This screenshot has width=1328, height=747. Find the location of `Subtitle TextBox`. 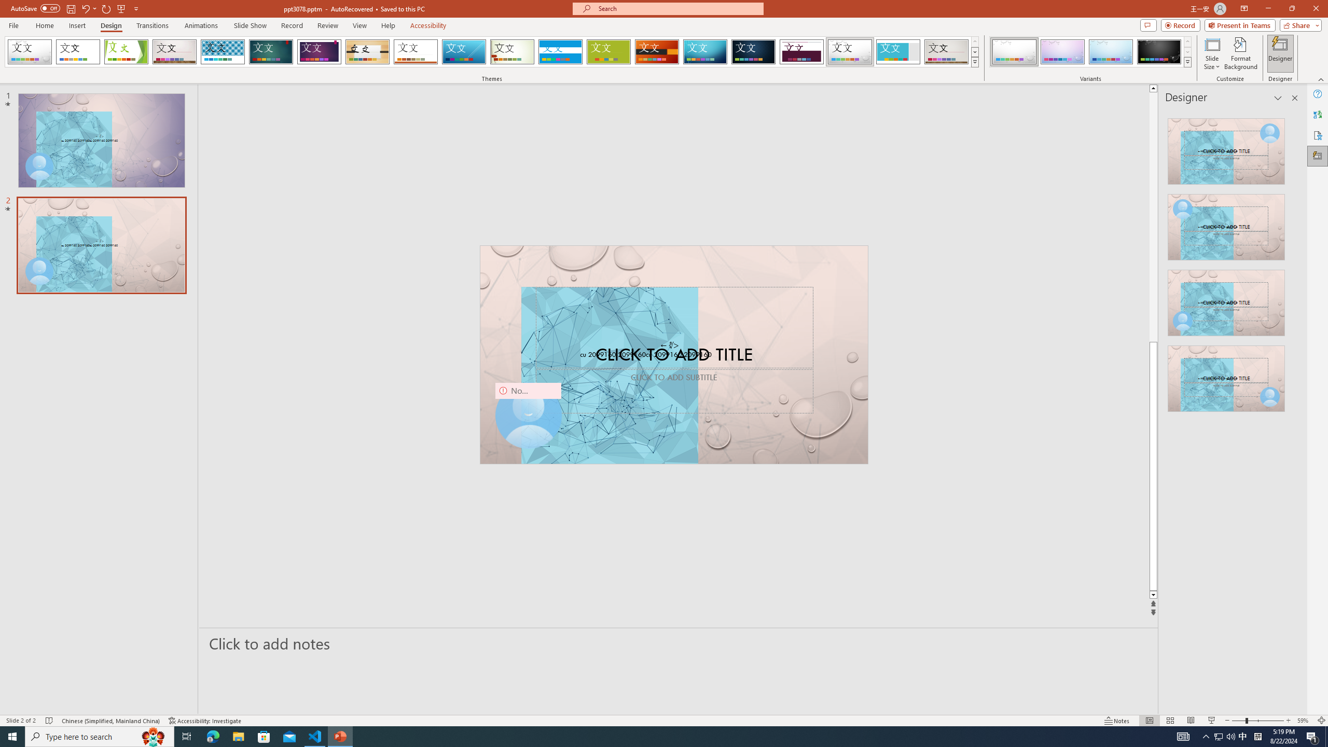

Subtitle TextBox is located at coordinates (674, 391).